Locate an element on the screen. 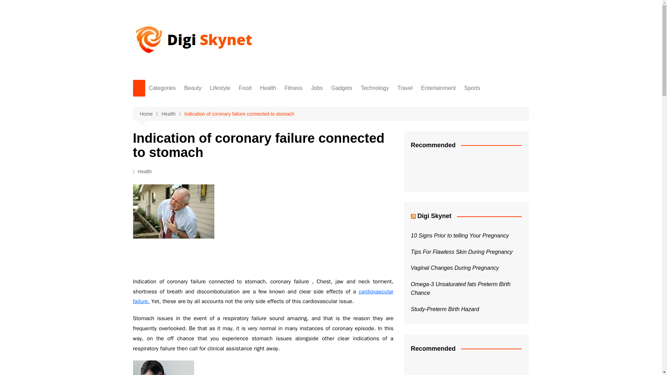 The width and height of the screenshot is (667, 375). Health is located at coordinates (268, 88).